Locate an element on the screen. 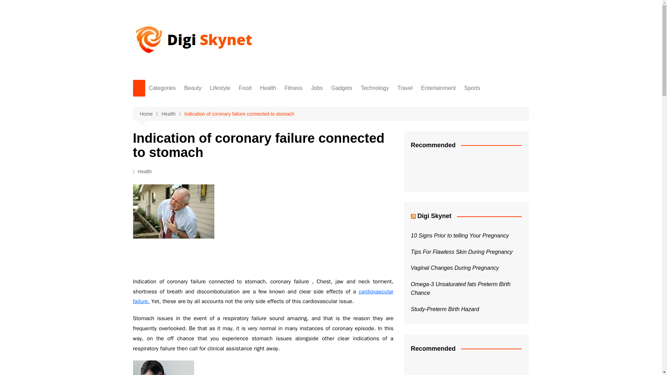 The width and height of the screenshot is (667, 375). Health is located at coordinates (268, 88).